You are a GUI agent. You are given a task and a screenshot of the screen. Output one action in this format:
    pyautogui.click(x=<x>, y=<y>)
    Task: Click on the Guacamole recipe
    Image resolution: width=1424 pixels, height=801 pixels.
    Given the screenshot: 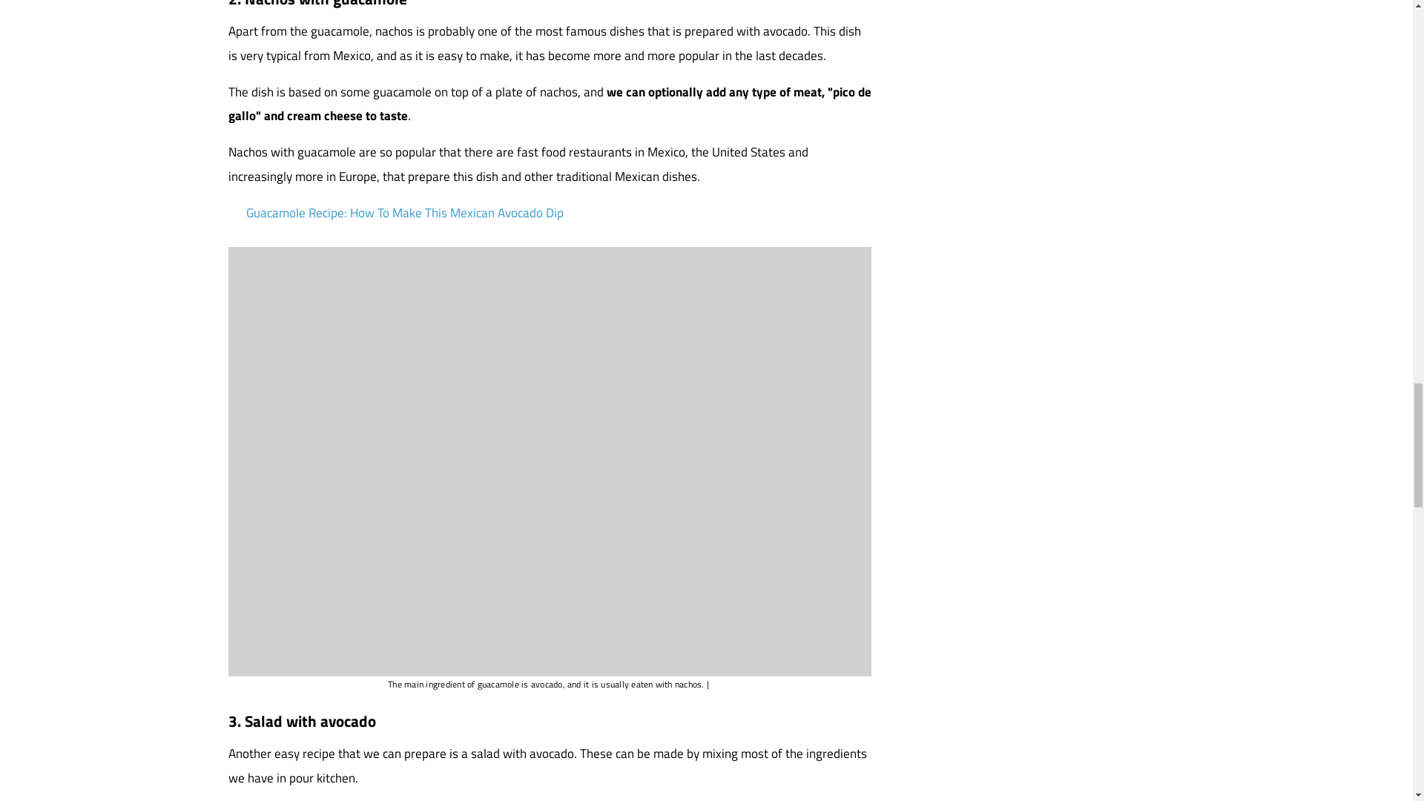 What is the action you would take?
    pyautogui.click(x=405, y=213)
    